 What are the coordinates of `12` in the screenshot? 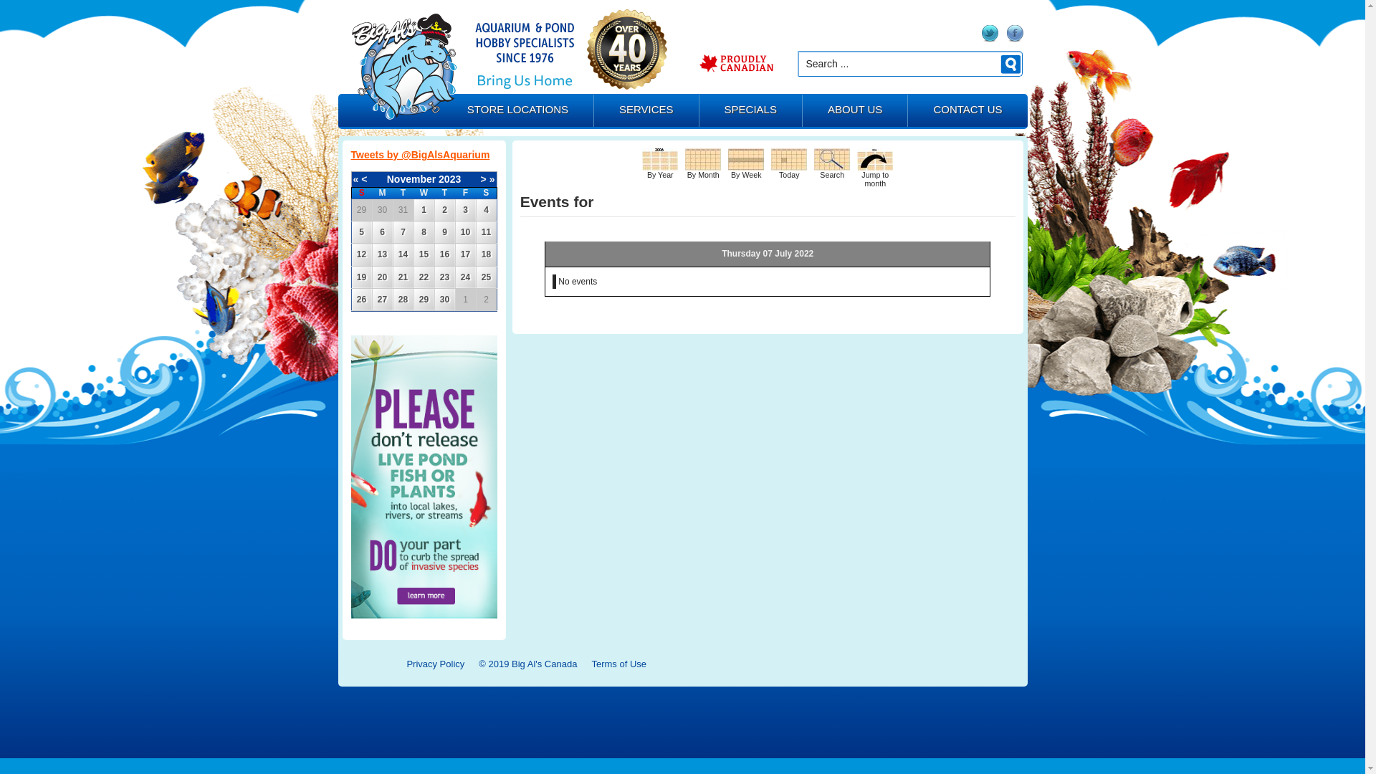 It's located at (361, 254).